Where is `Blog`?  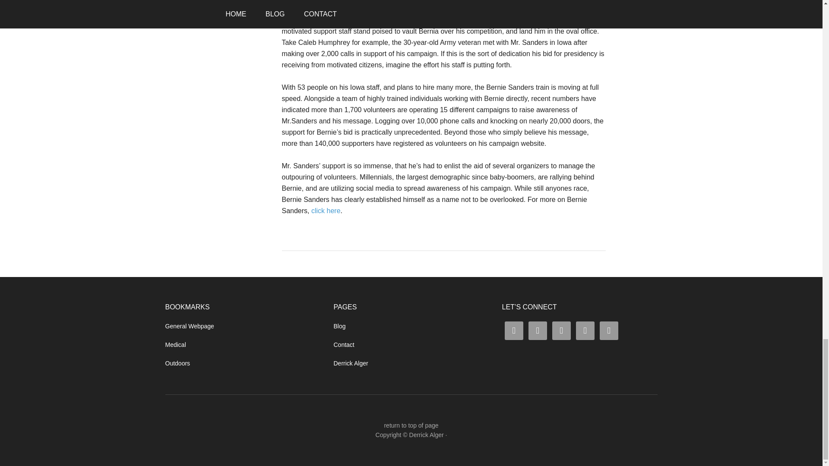 Blog is located at coordinates (339, 326).